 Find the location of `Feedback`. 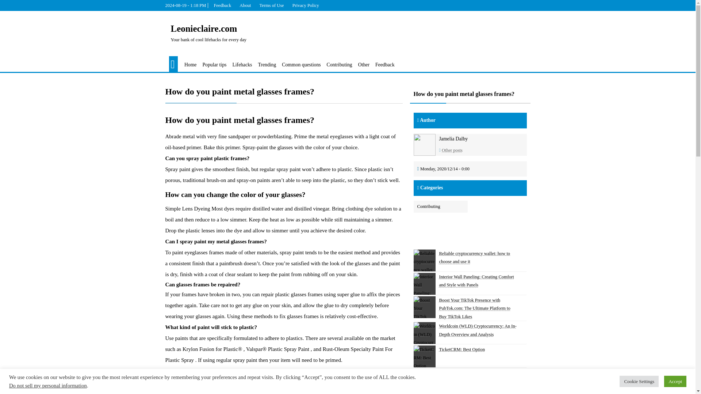

Feedback is located at coordinates (222, 5).